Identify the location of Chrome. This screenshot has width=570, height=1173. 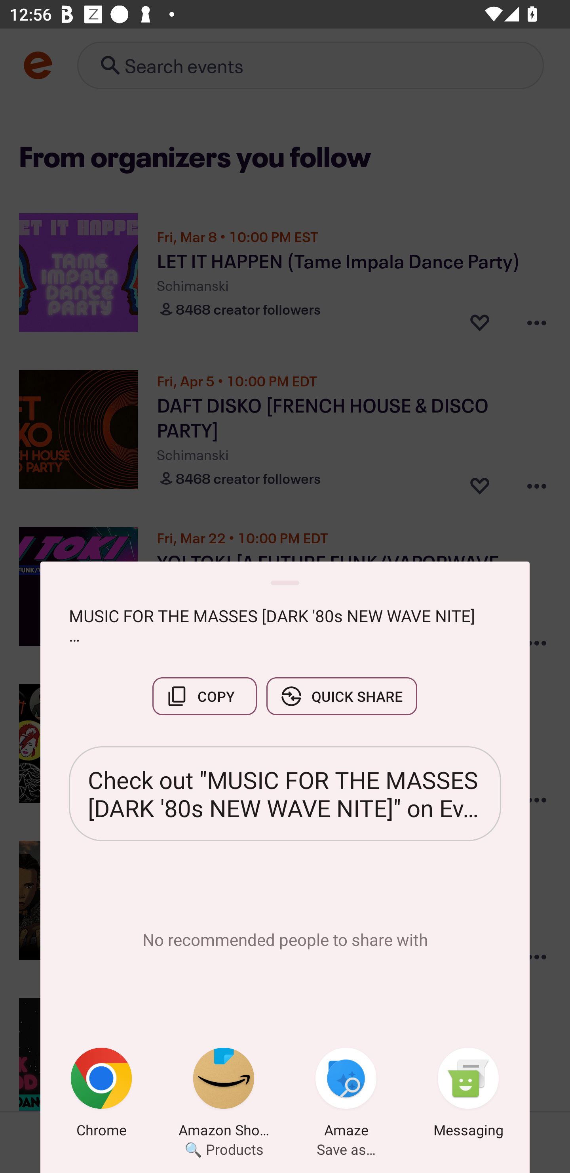
(101, 1095).